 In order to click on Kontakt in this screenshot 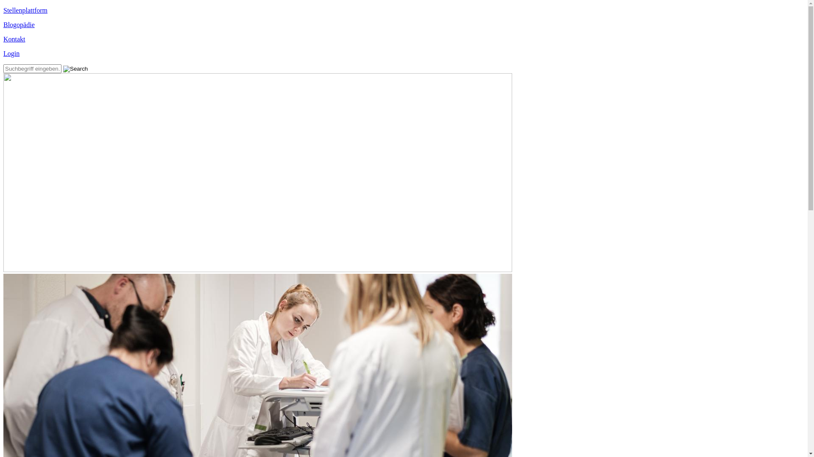, I will do `click(404, 39)`.